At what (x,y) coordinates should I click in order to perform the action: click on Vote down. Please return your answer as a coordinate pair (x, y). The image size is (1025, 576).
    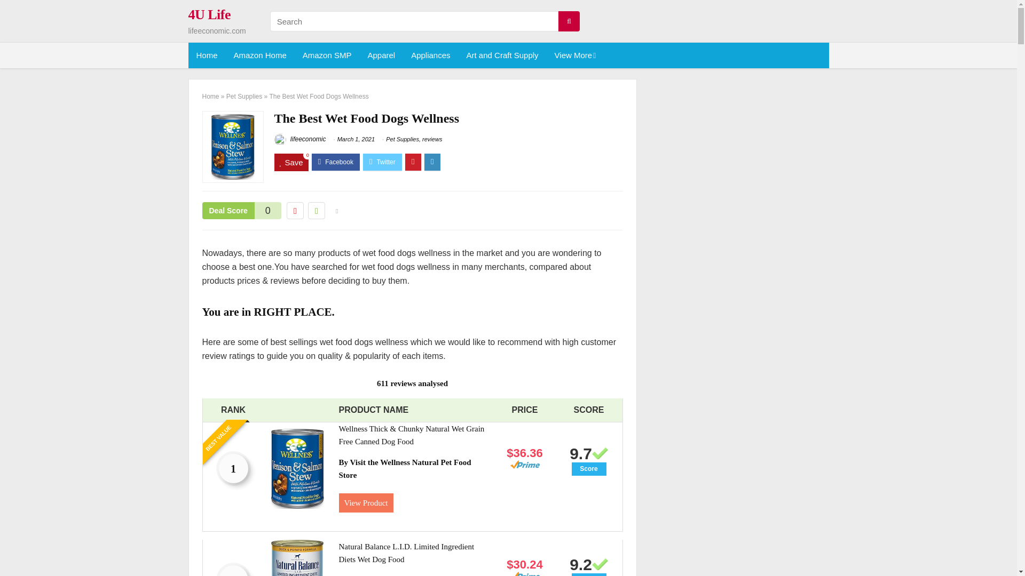
    Looking at the image, I should click on (295, 211).